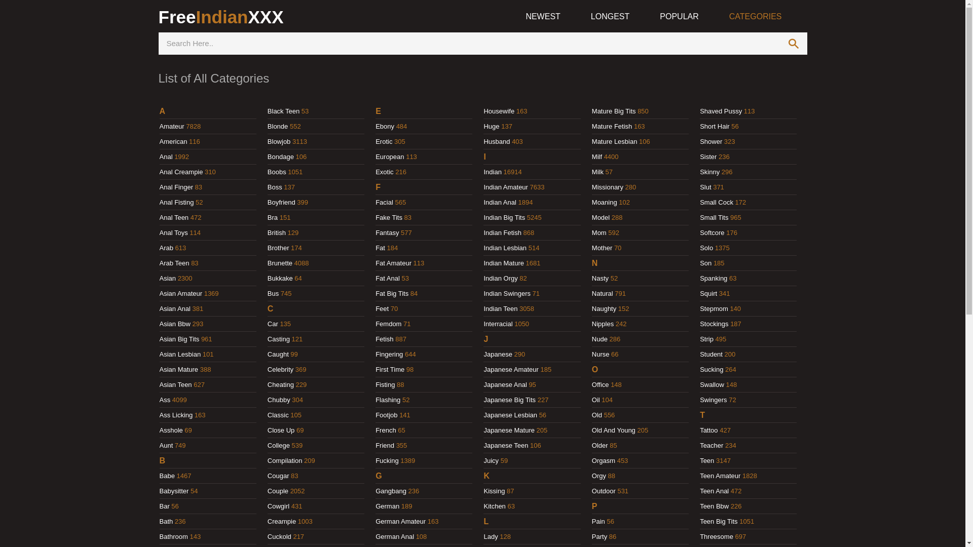  What do you see at coordinates (597, 415) in the screenshot?
I see `Old` at bounding box center [597, 415].